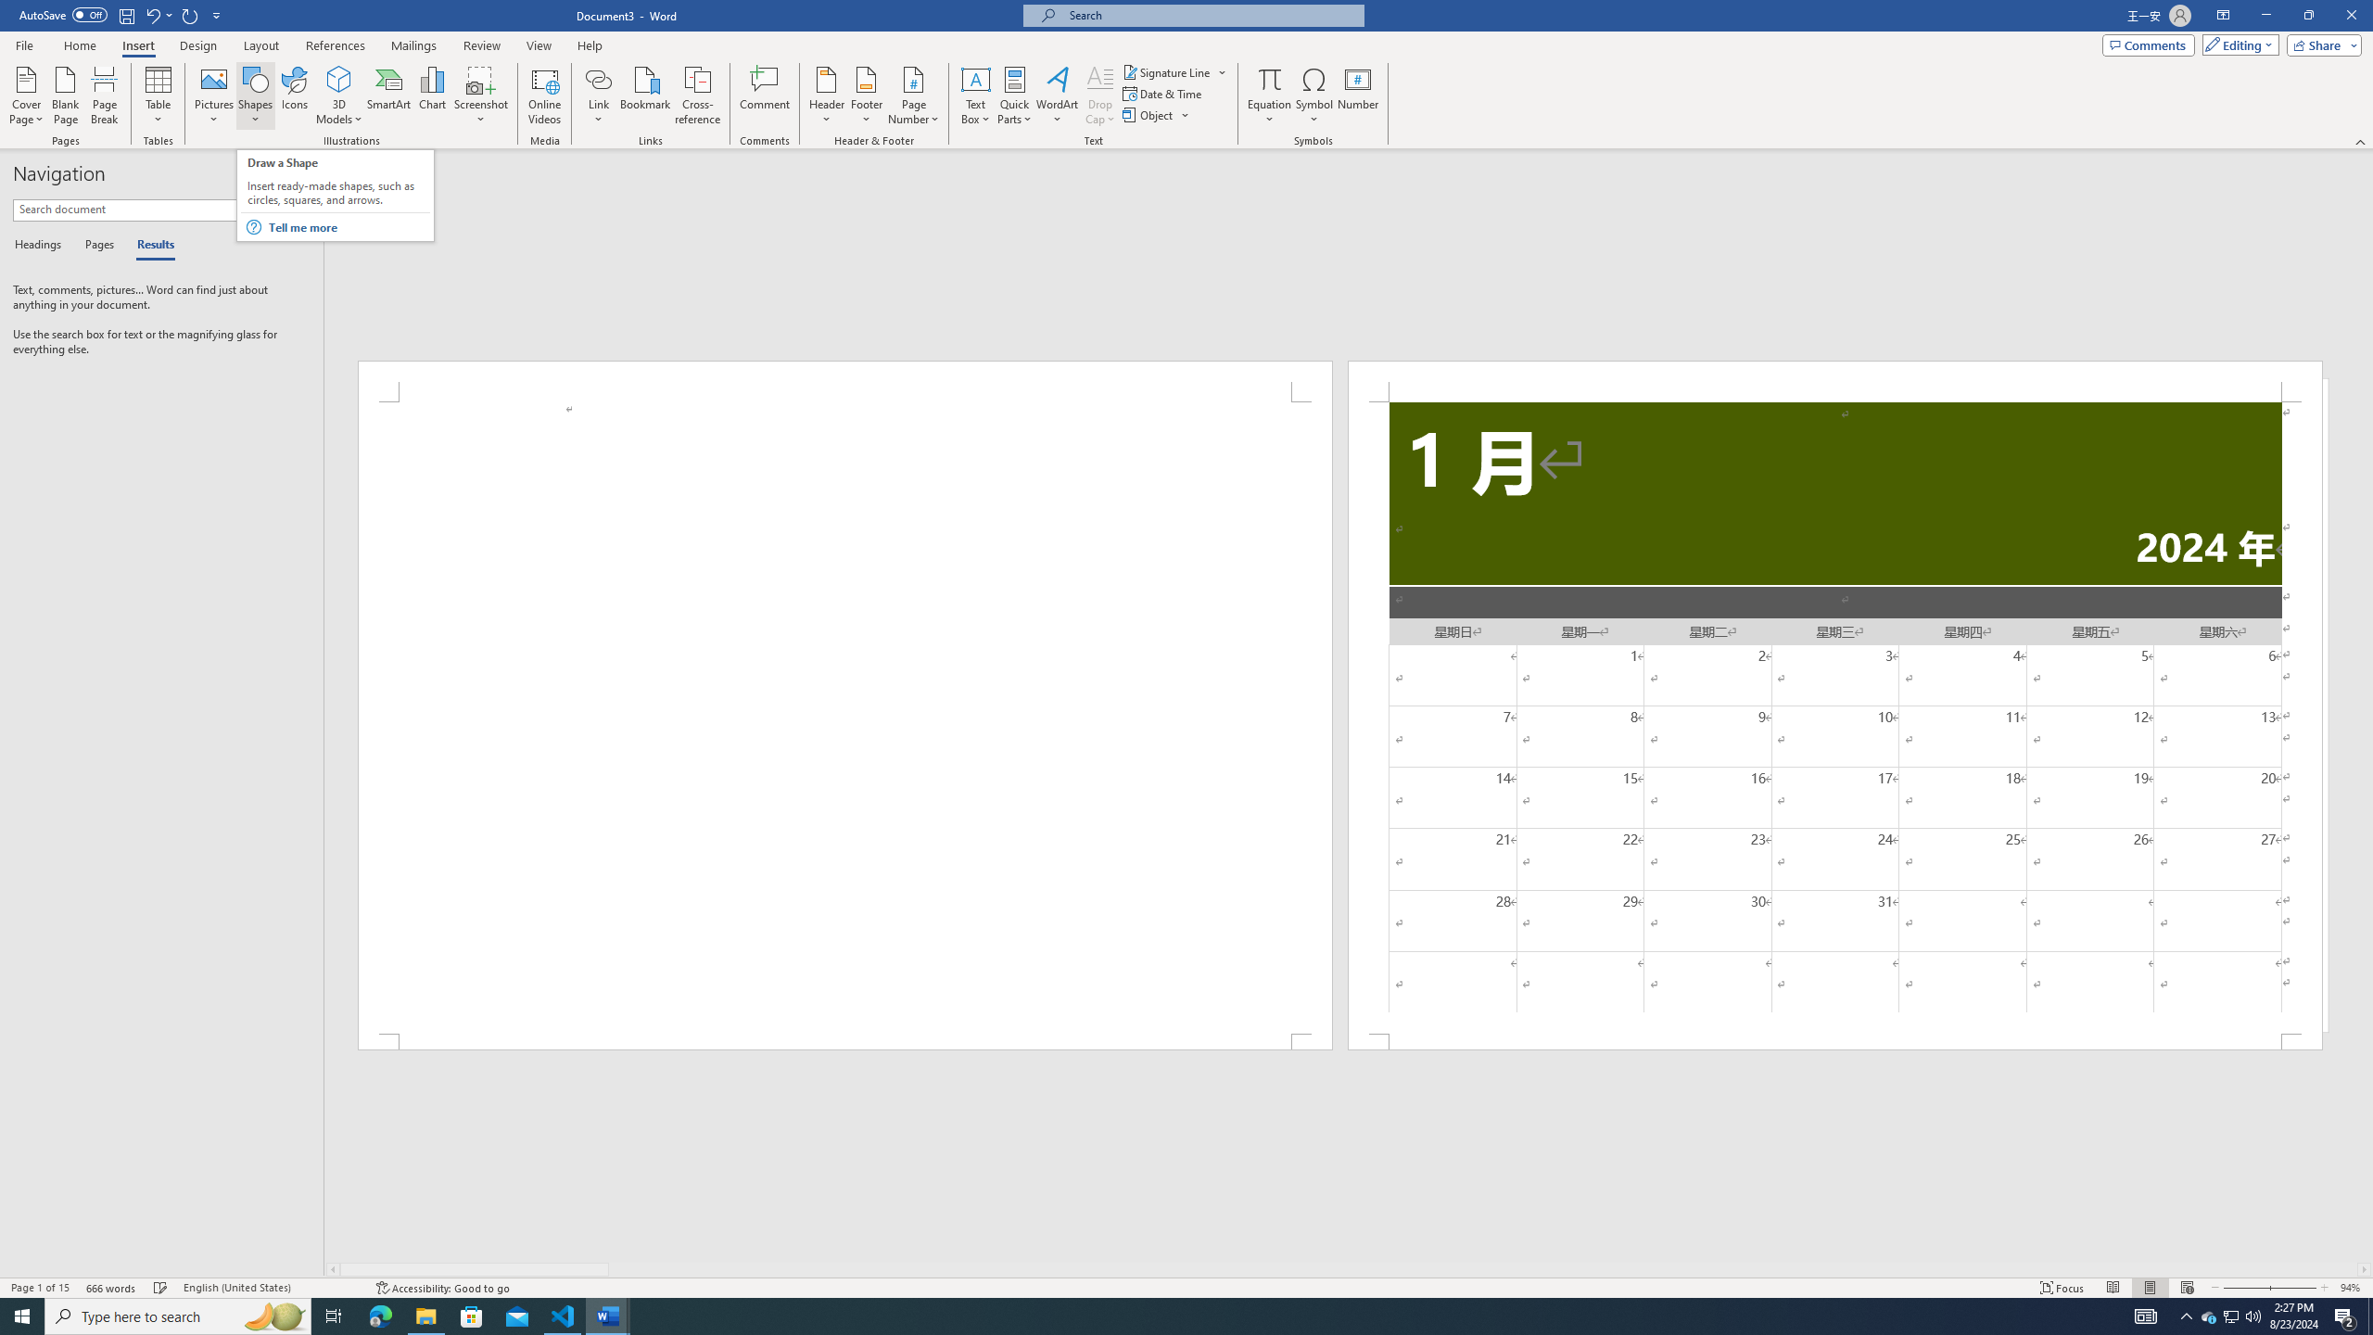 The width and height of the screenshot is (2373, 1335). I want to click on Page 1 content, so click(845, 718).